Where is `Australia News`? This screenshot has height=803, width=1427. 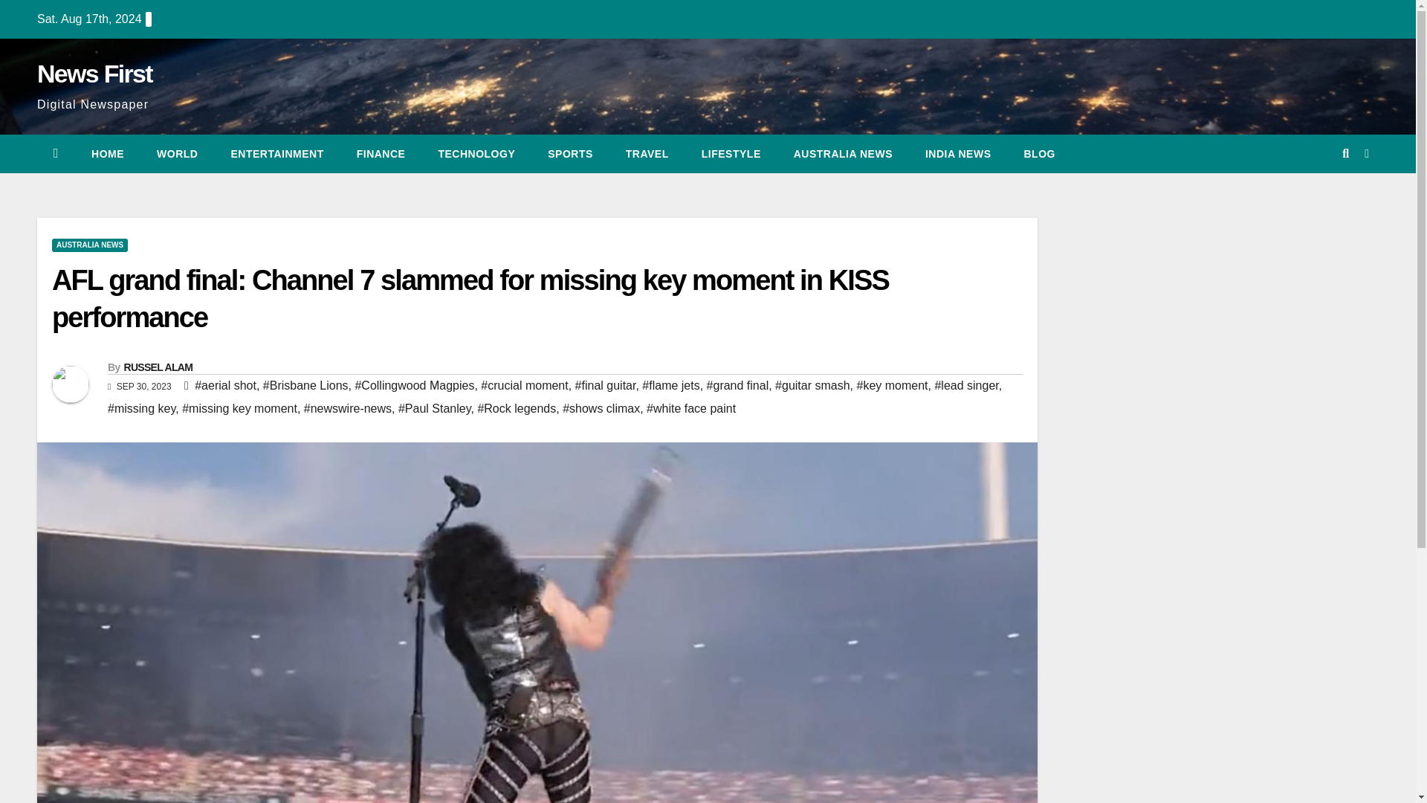 Australia News is located at coordinates (843, 154).